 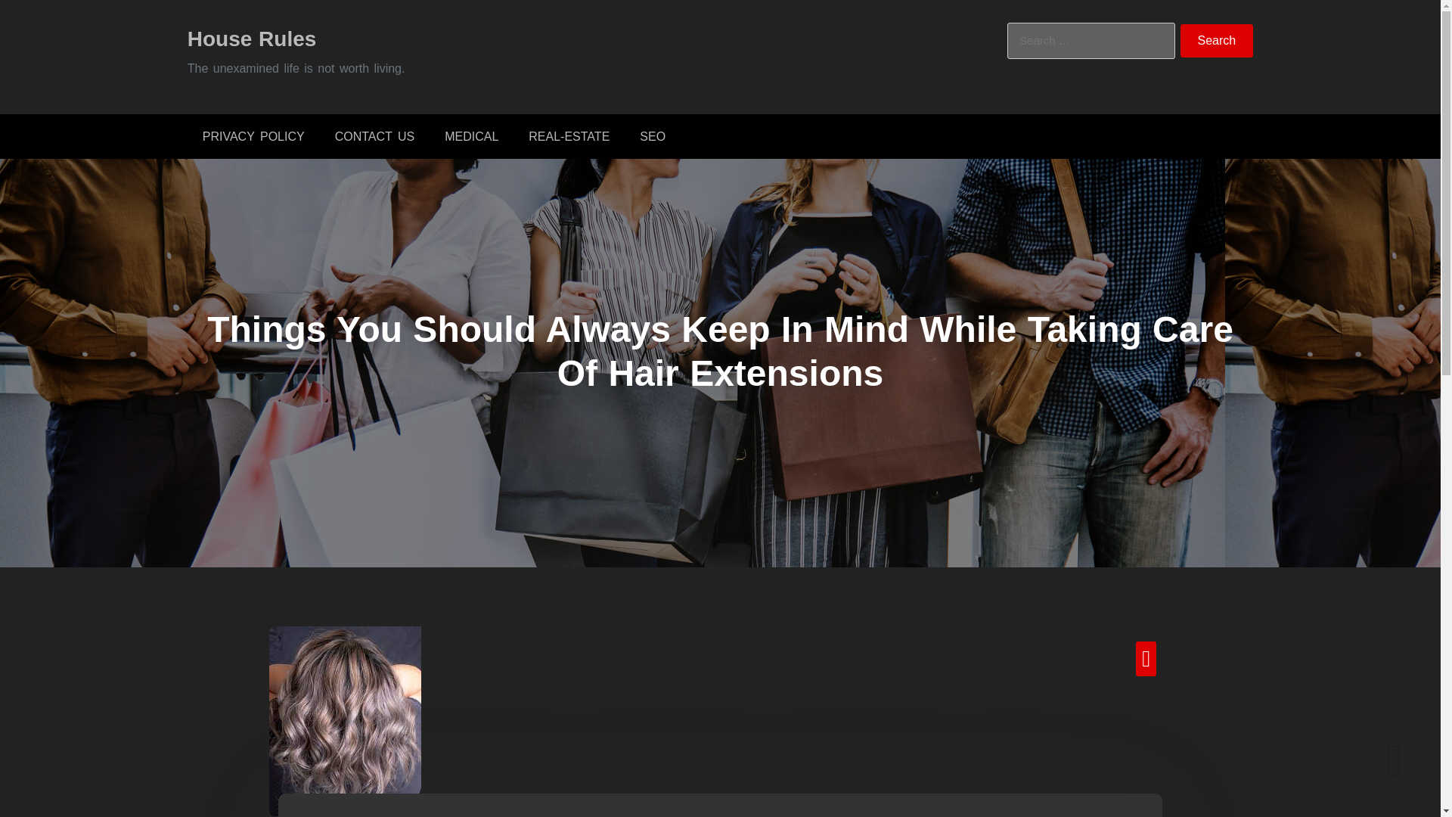 What do you see at coordinates (652, 136) in the screenshot?
I see `SEO` at bounding box center [652, 136].